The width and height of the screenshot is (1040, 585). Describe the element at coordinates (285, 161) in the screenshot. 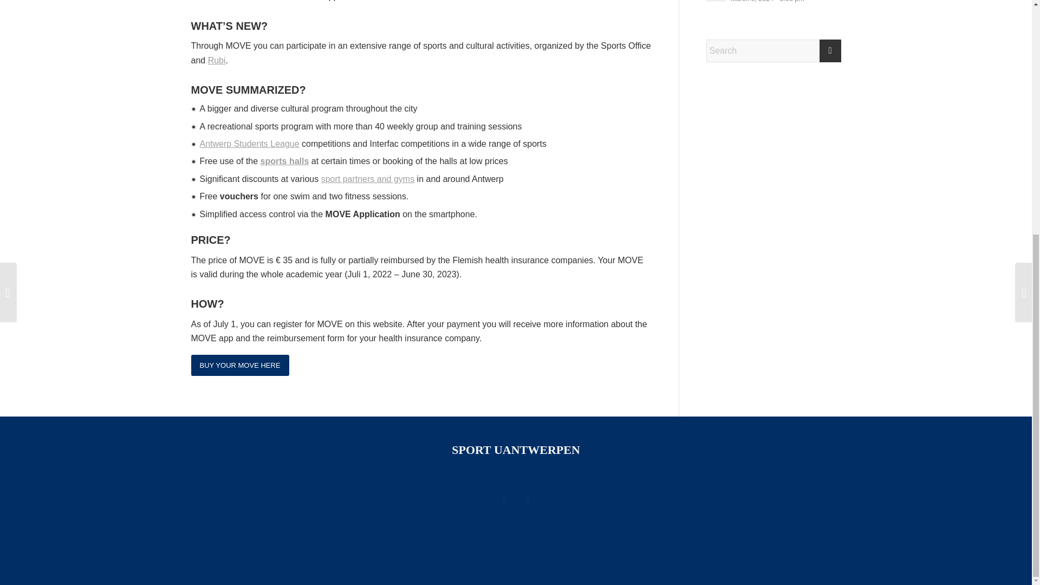

I see `sports halls` at that location.